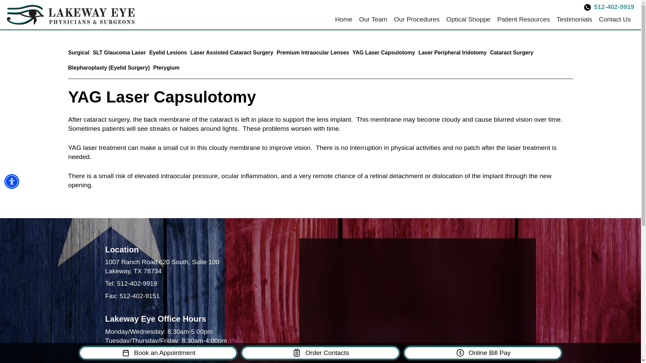  What do you see at coordinates (168, 52) in the screenshot?
I see `Eyelid Lesions` at bounding box center [168, 52].